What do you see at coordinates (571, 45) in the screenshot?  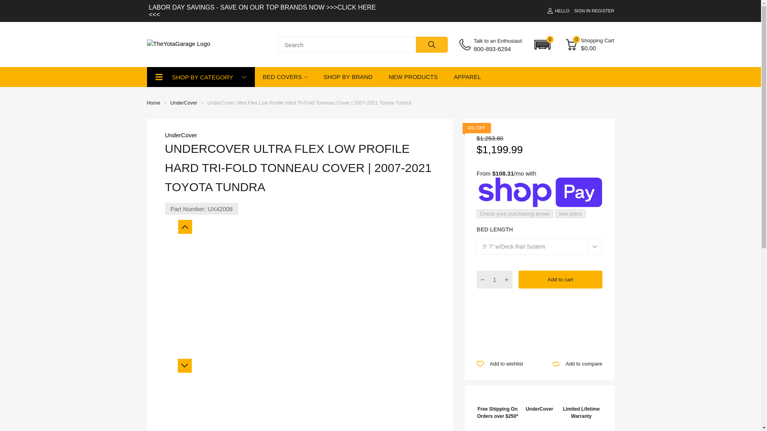 I see `0` at bounding box center [571, 45].